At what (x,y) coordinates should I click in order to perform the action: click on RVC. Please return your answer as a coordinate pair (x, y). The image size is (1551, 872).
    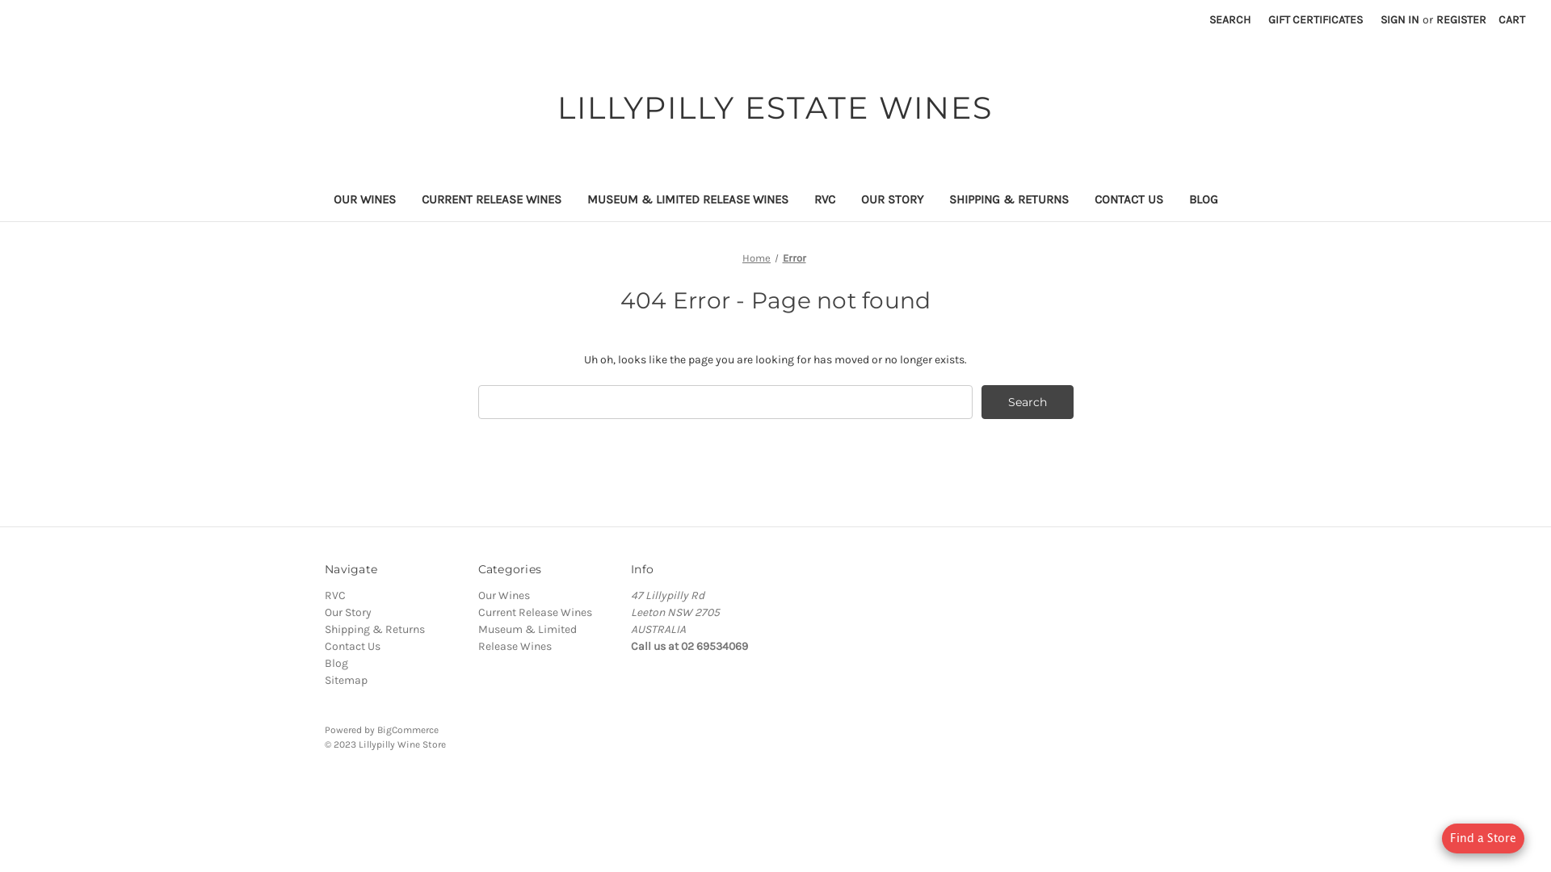
    Looking at the image, I should click on (825, 202).